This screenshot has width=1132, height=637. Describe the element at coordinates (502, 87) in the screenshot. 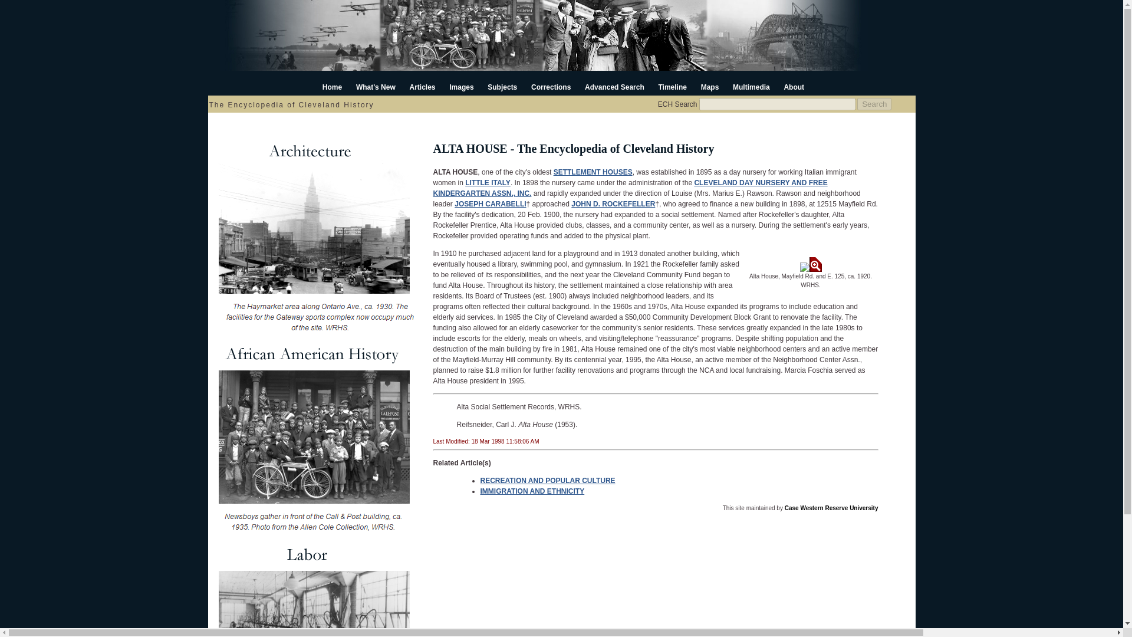

I see `Subjects` at that location.